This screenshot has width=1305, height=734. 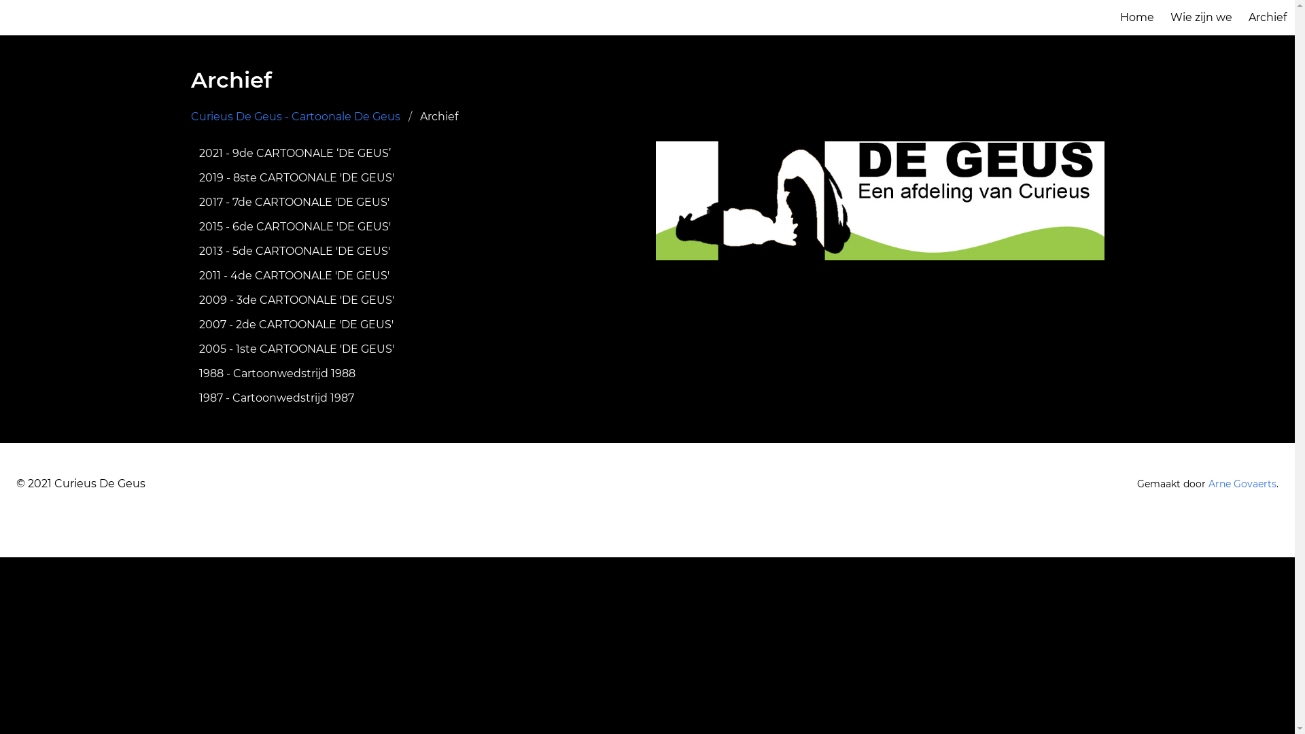 I want to click on 2017 - 7de CARTOONALE 'DE GEUS', so click(x=415, y=203).